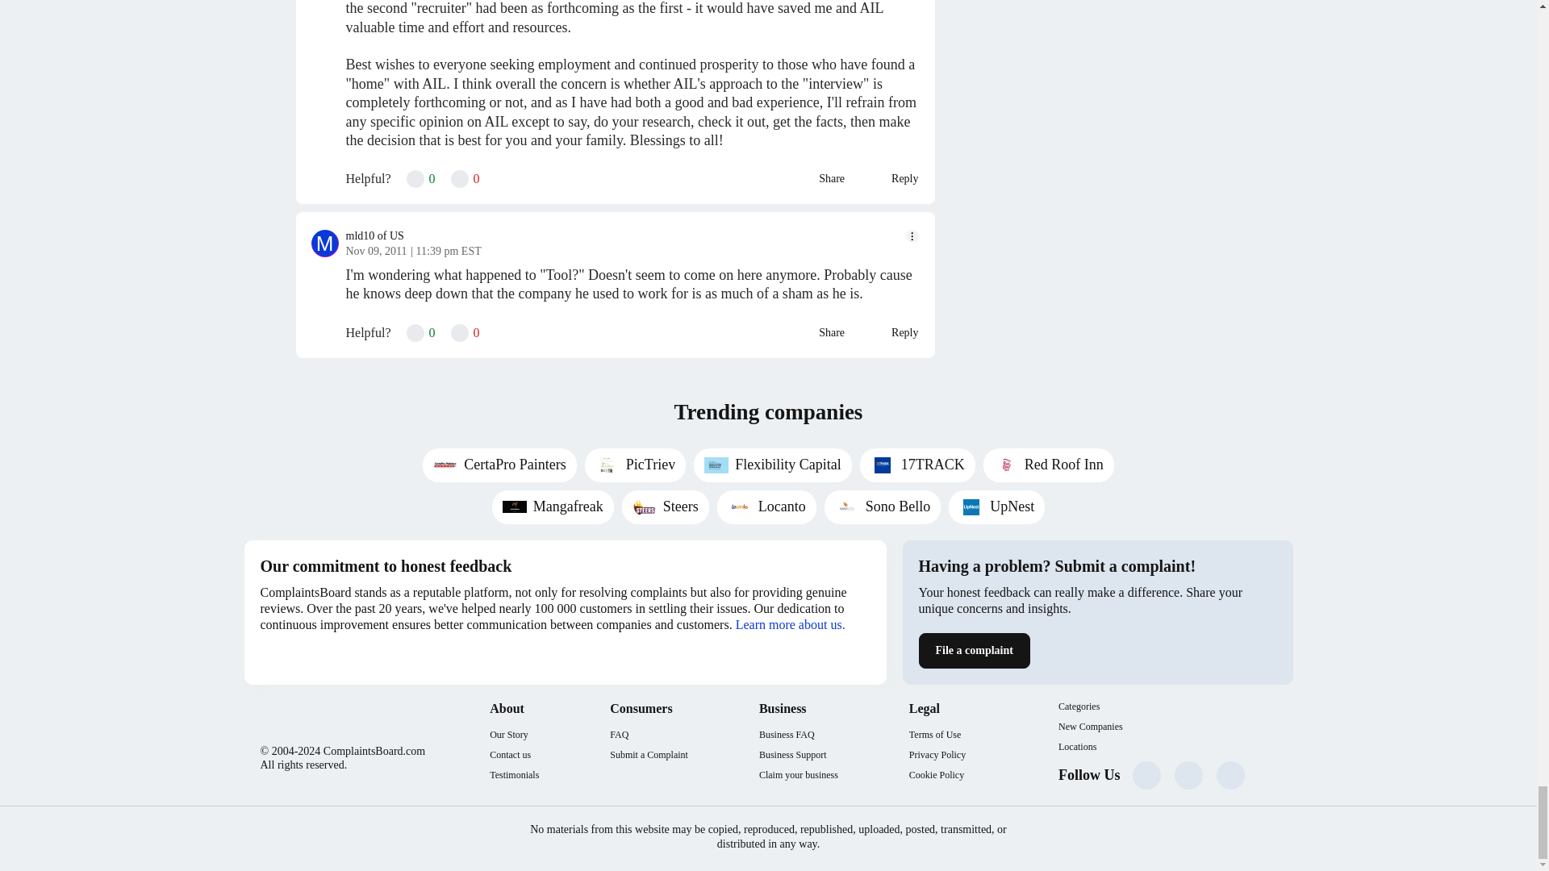 The width and height of the screenshot is (1549, 871). I want to click on Mangafreak reviews, so click(553, 507).